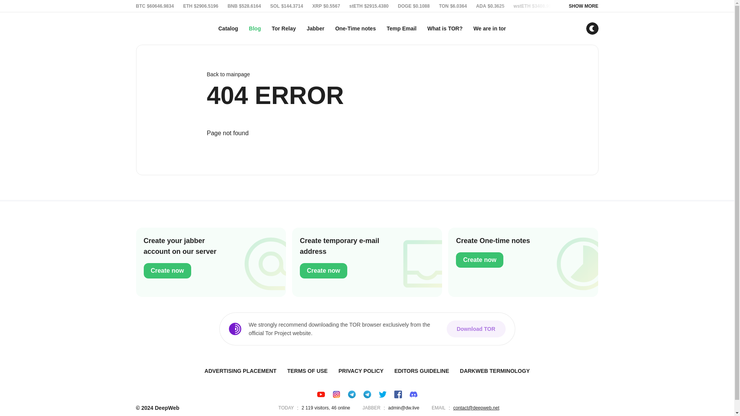 Image resolution: width=740 pixels, height=416 pixels. Describe the element at coordinates (323, 270) in the screenshot. I see `Create now` at that location.